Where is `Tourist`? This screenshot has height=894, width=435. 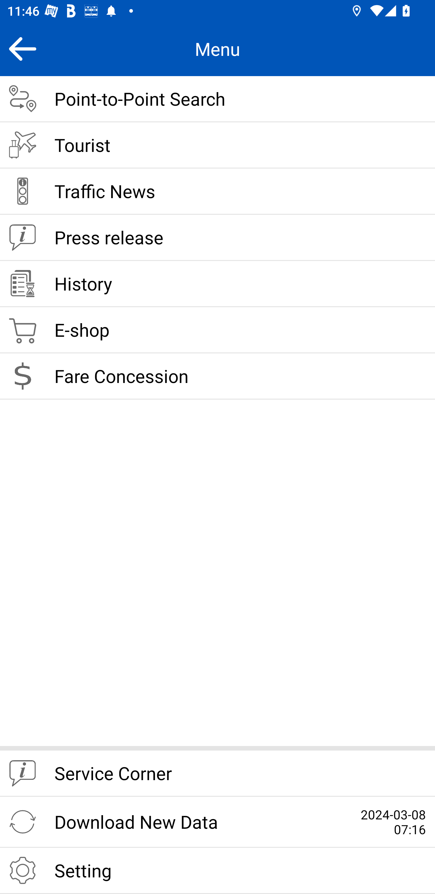
Tourist is located at coordinates (217, 146).